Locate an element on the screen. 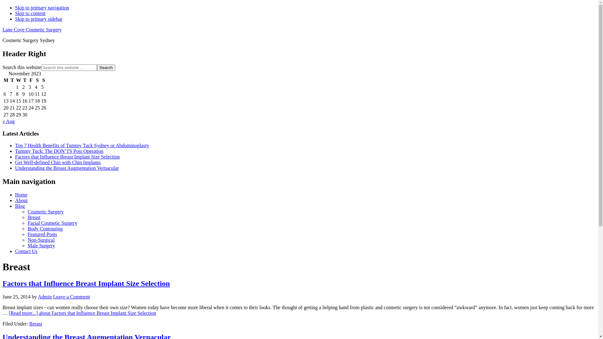 The height and width of the screenshot is (339, 603). Blog is located at coordinates (20, 206).